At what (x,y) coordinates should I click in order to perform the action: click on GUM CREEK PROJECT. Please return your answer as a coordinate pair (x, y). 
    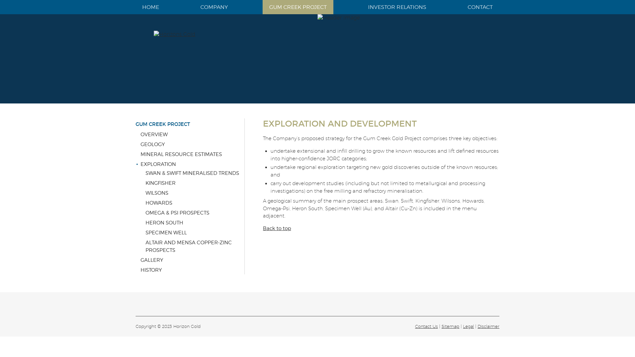
    Looking at the image, I should click on (190, 124).